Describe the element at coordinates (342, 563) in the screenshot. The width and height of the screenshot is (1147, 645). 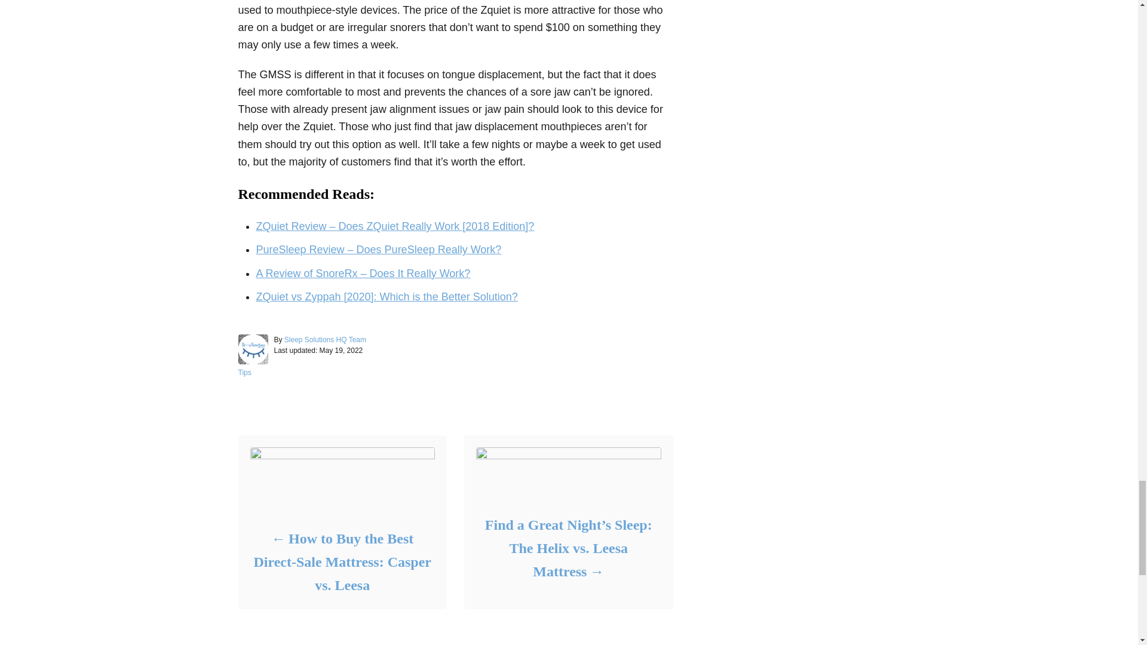
I see `How to Buy the Best Direct-Sale Mattress: Casper vs. Leesa` at that location.